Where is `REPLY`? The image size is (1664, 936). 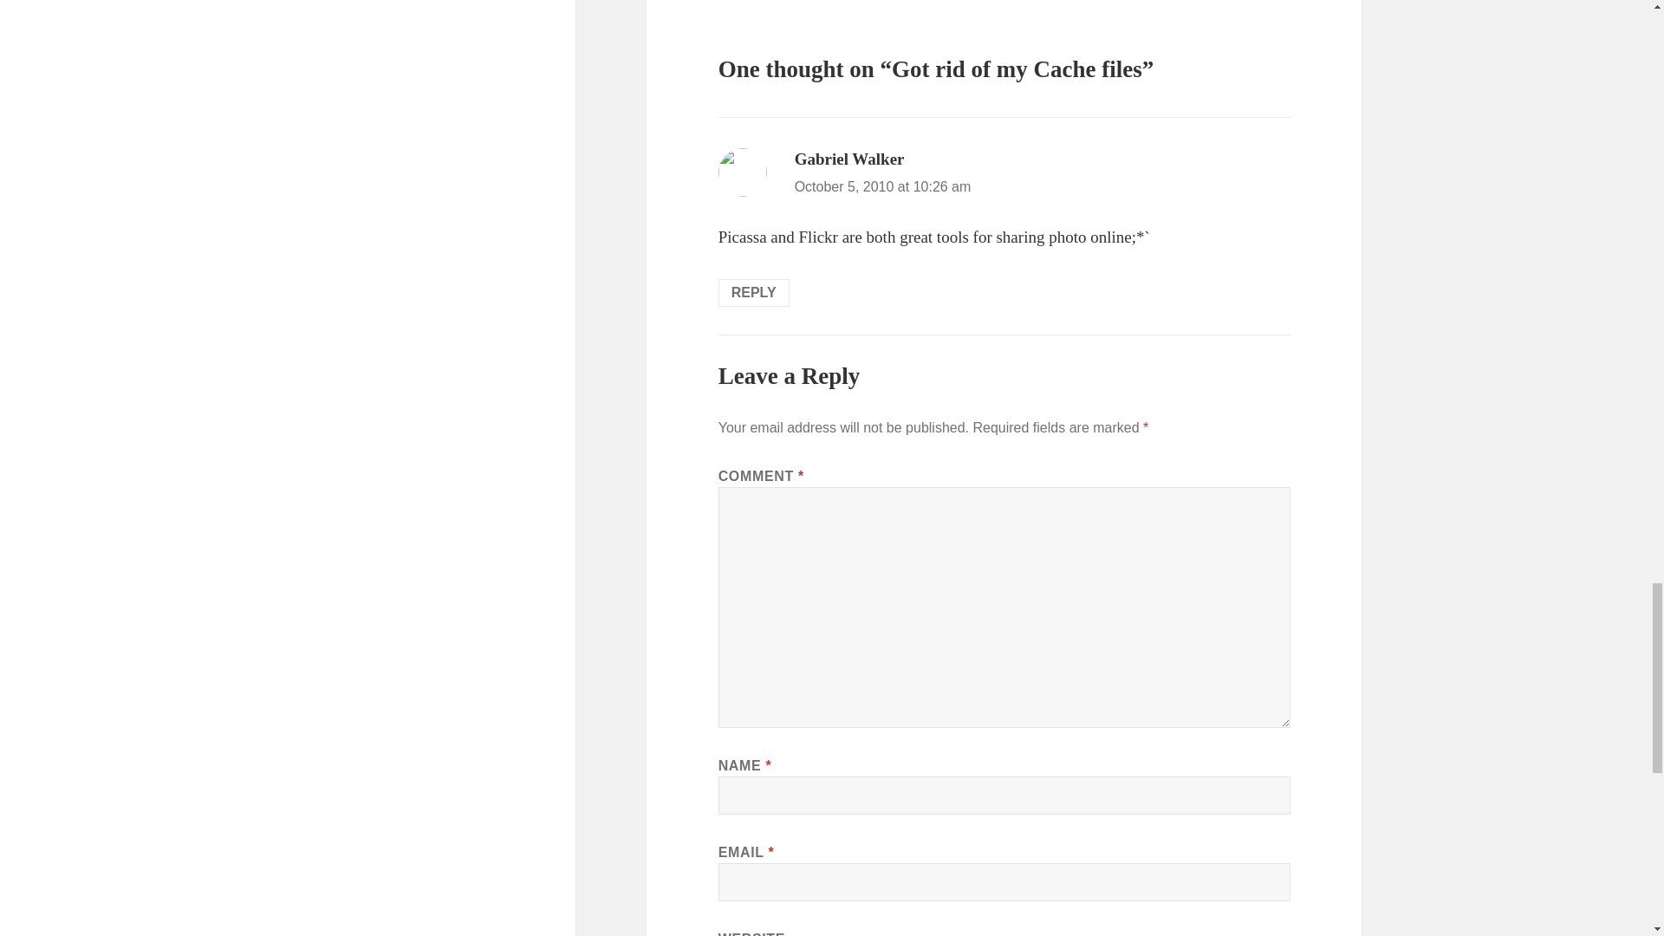
REPLY is located at coordinates (754, 293).